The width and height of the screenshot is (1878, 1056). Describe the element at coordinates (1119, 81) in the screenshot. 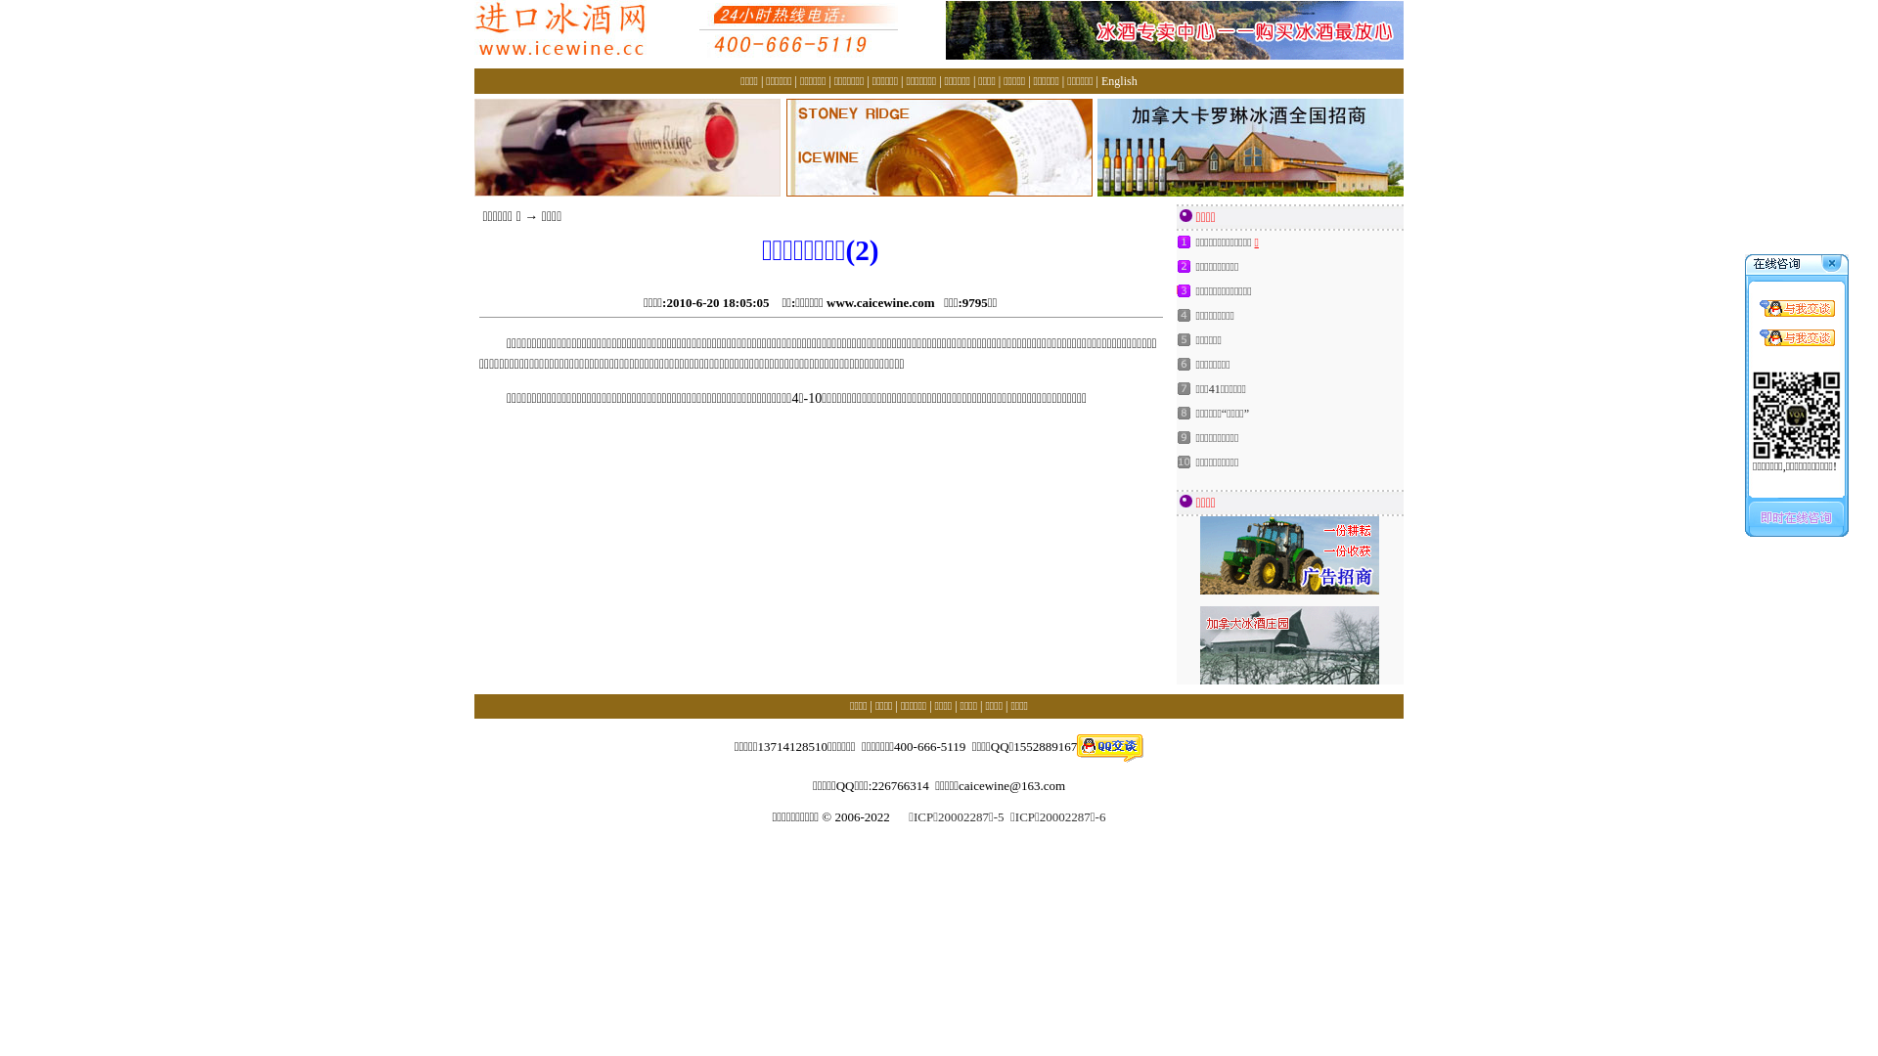

I see `English` at that location.